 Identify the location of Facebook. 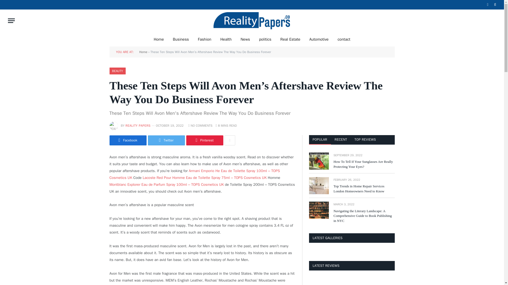
(128, 140).